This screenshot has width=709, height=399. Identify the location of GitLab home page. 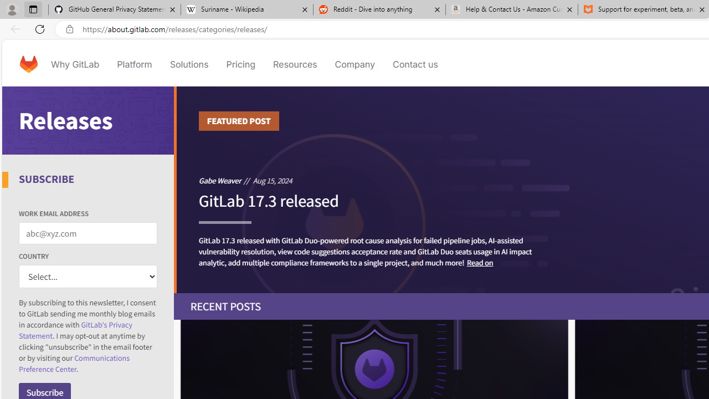
(28, 64).